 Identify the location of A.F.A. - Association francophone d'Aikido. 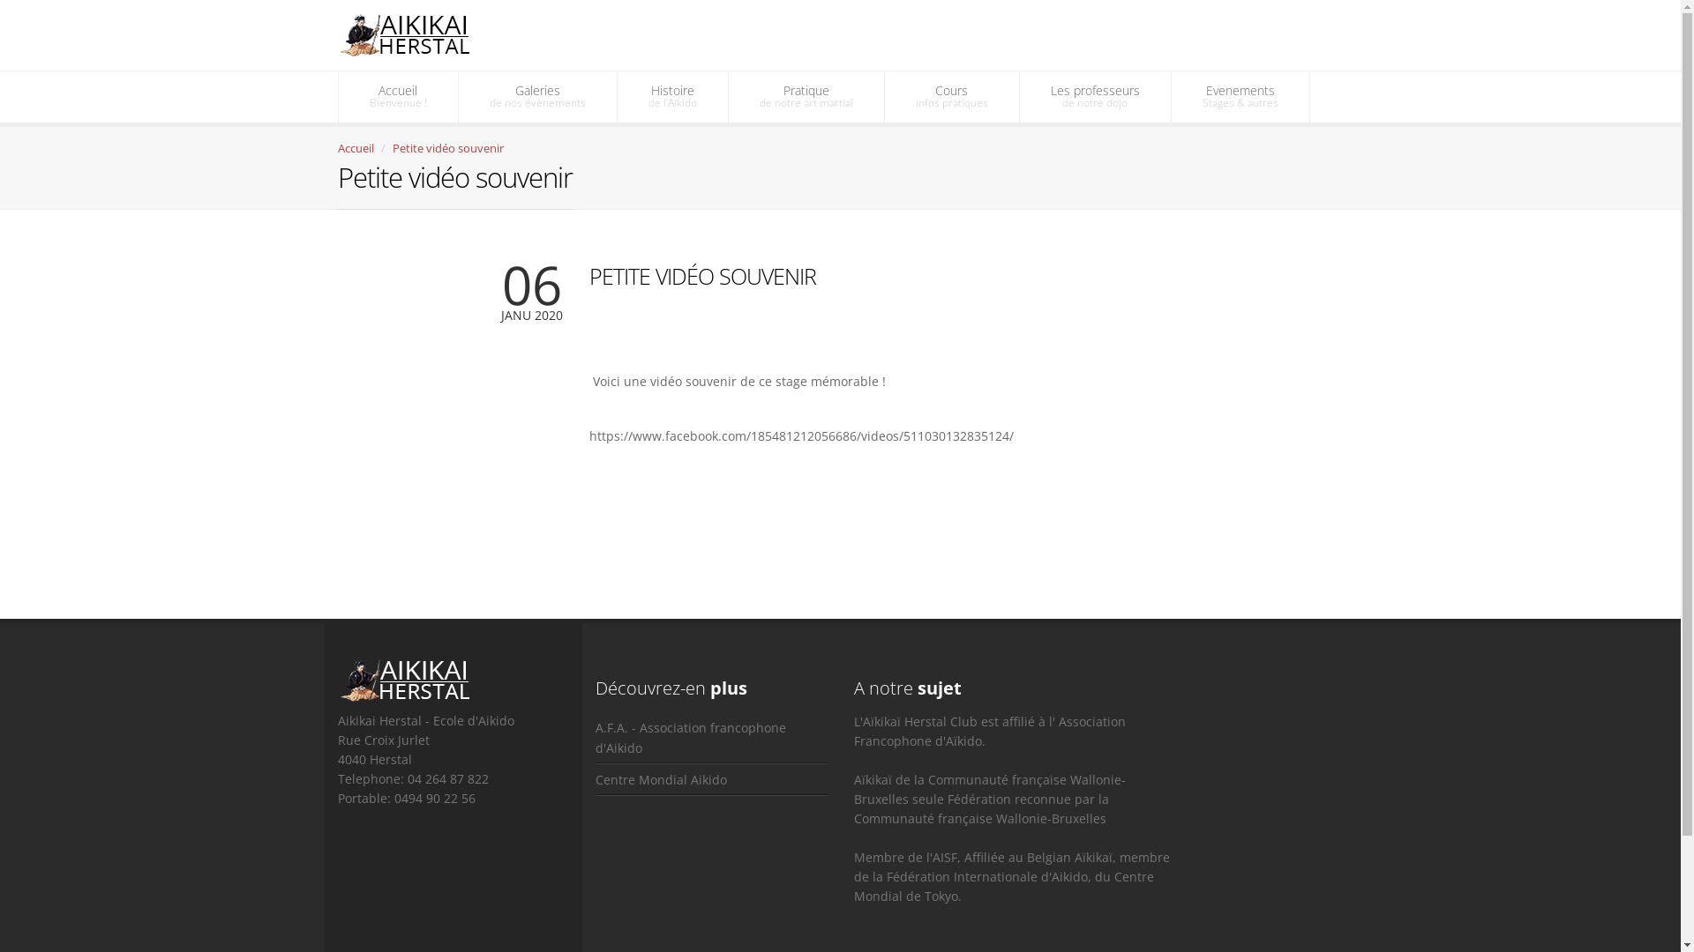
(711, 738).